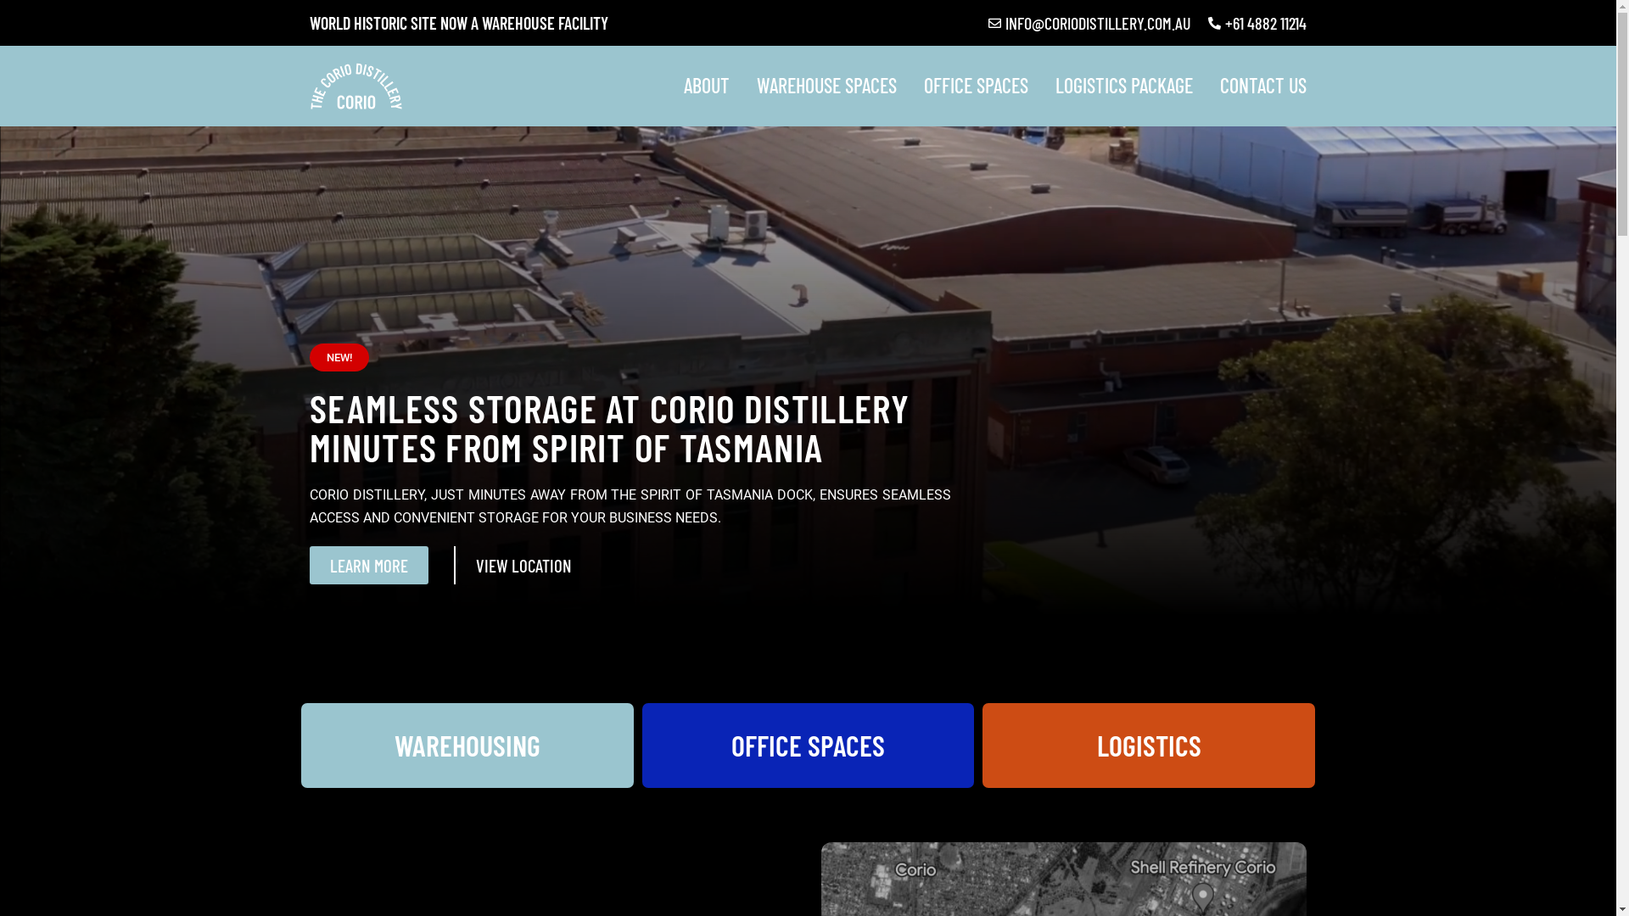 This screenshot has height=916, width=1629. Describe the element at coordinates (1149, 746) in the screenshot. I see `LOGISTICS` at that location.